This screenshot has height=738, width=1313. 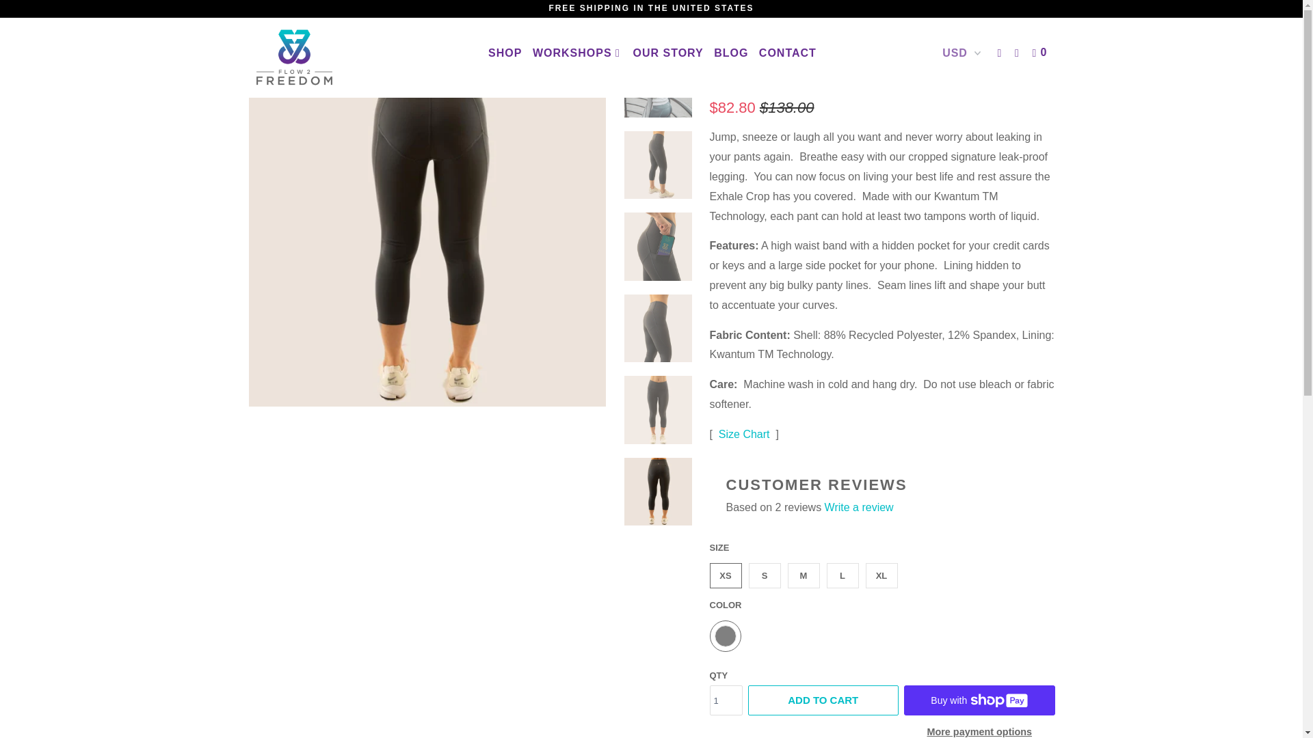 I want to click on 1, so click(x=726, y=700).